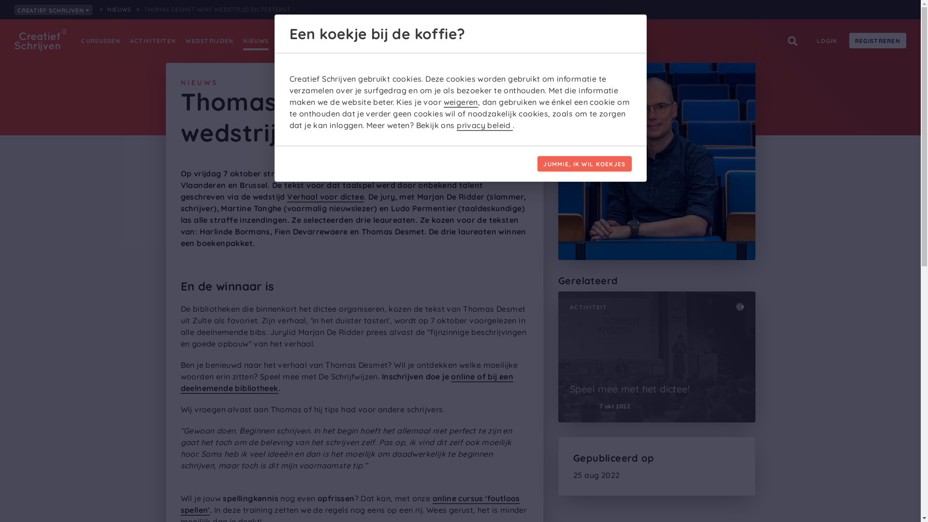 This screenshot has width=928, height=522. I want to click on online of bij een deelnemende bibliotheek, so click(347, 383).